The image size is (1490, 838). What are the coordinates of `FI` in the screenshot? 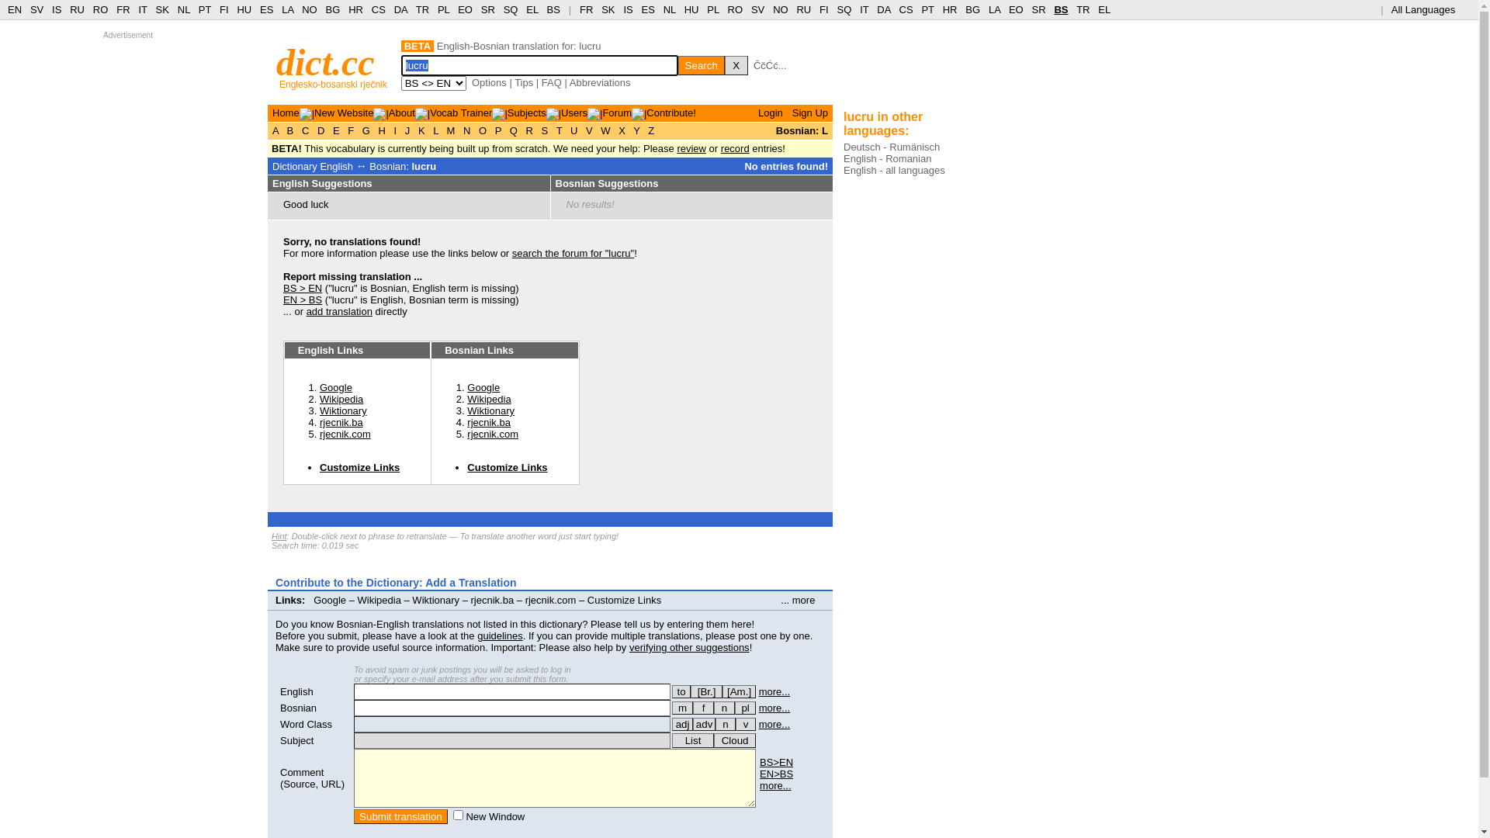 It's located at (824, 9).